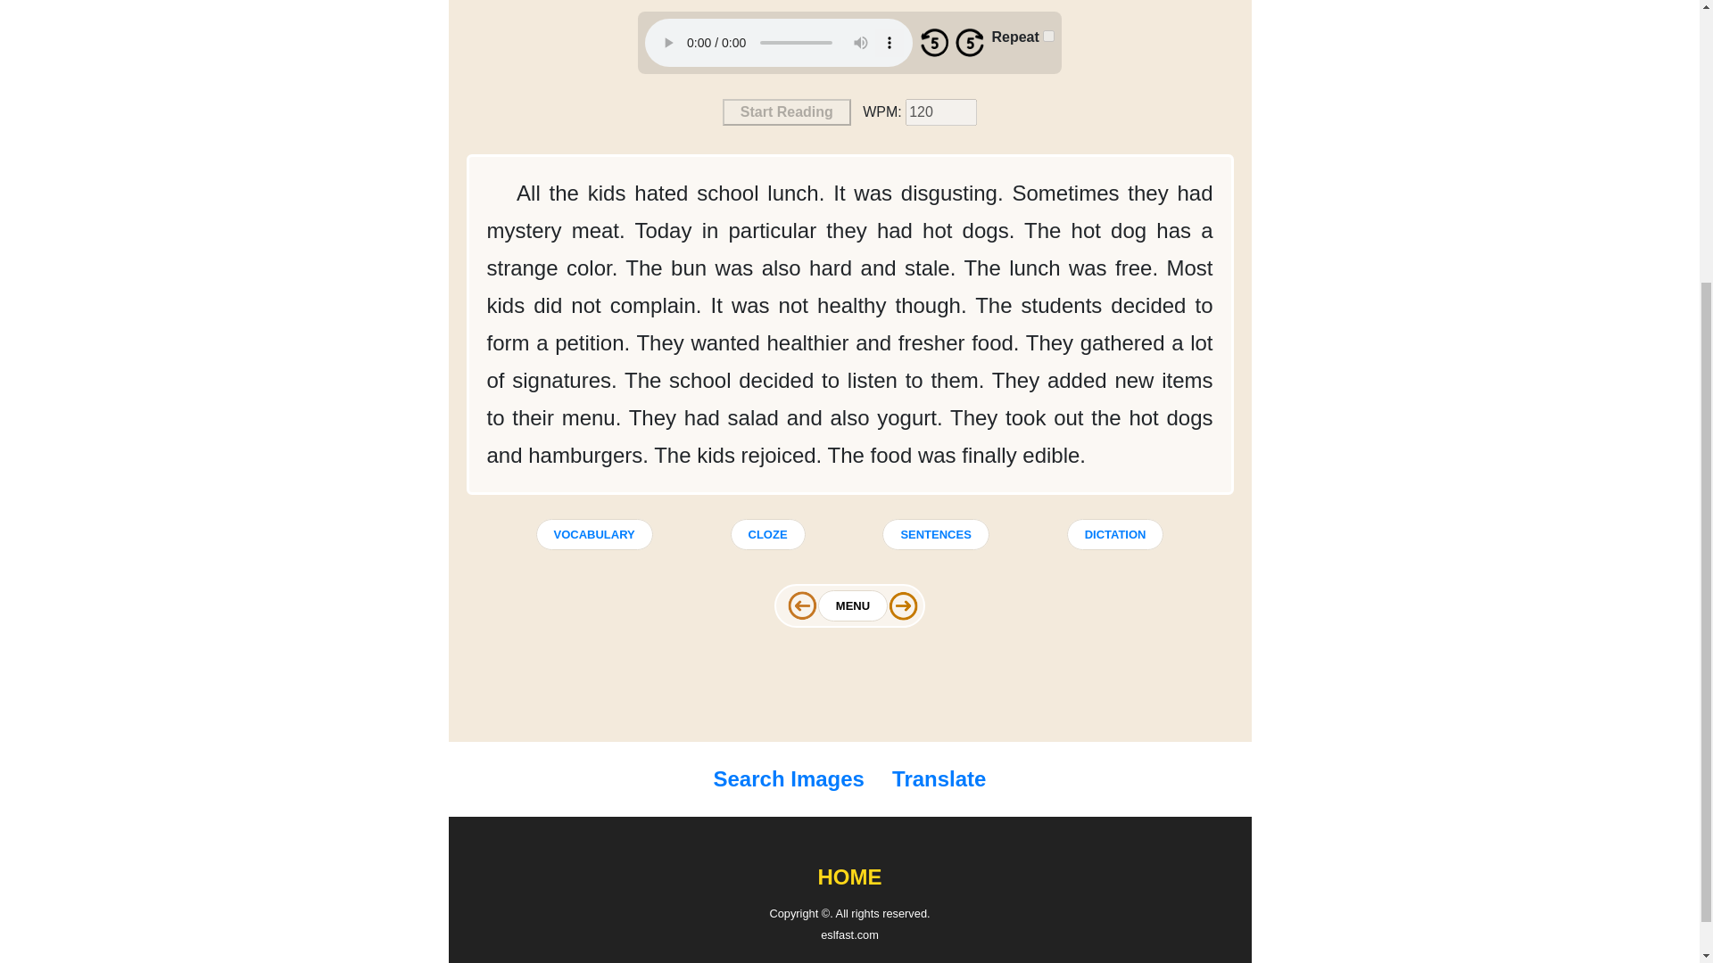 The image size is (1713, 963). Describe the element at coordinates (849, 877) in the screenshot. I see `HOME` at that location.